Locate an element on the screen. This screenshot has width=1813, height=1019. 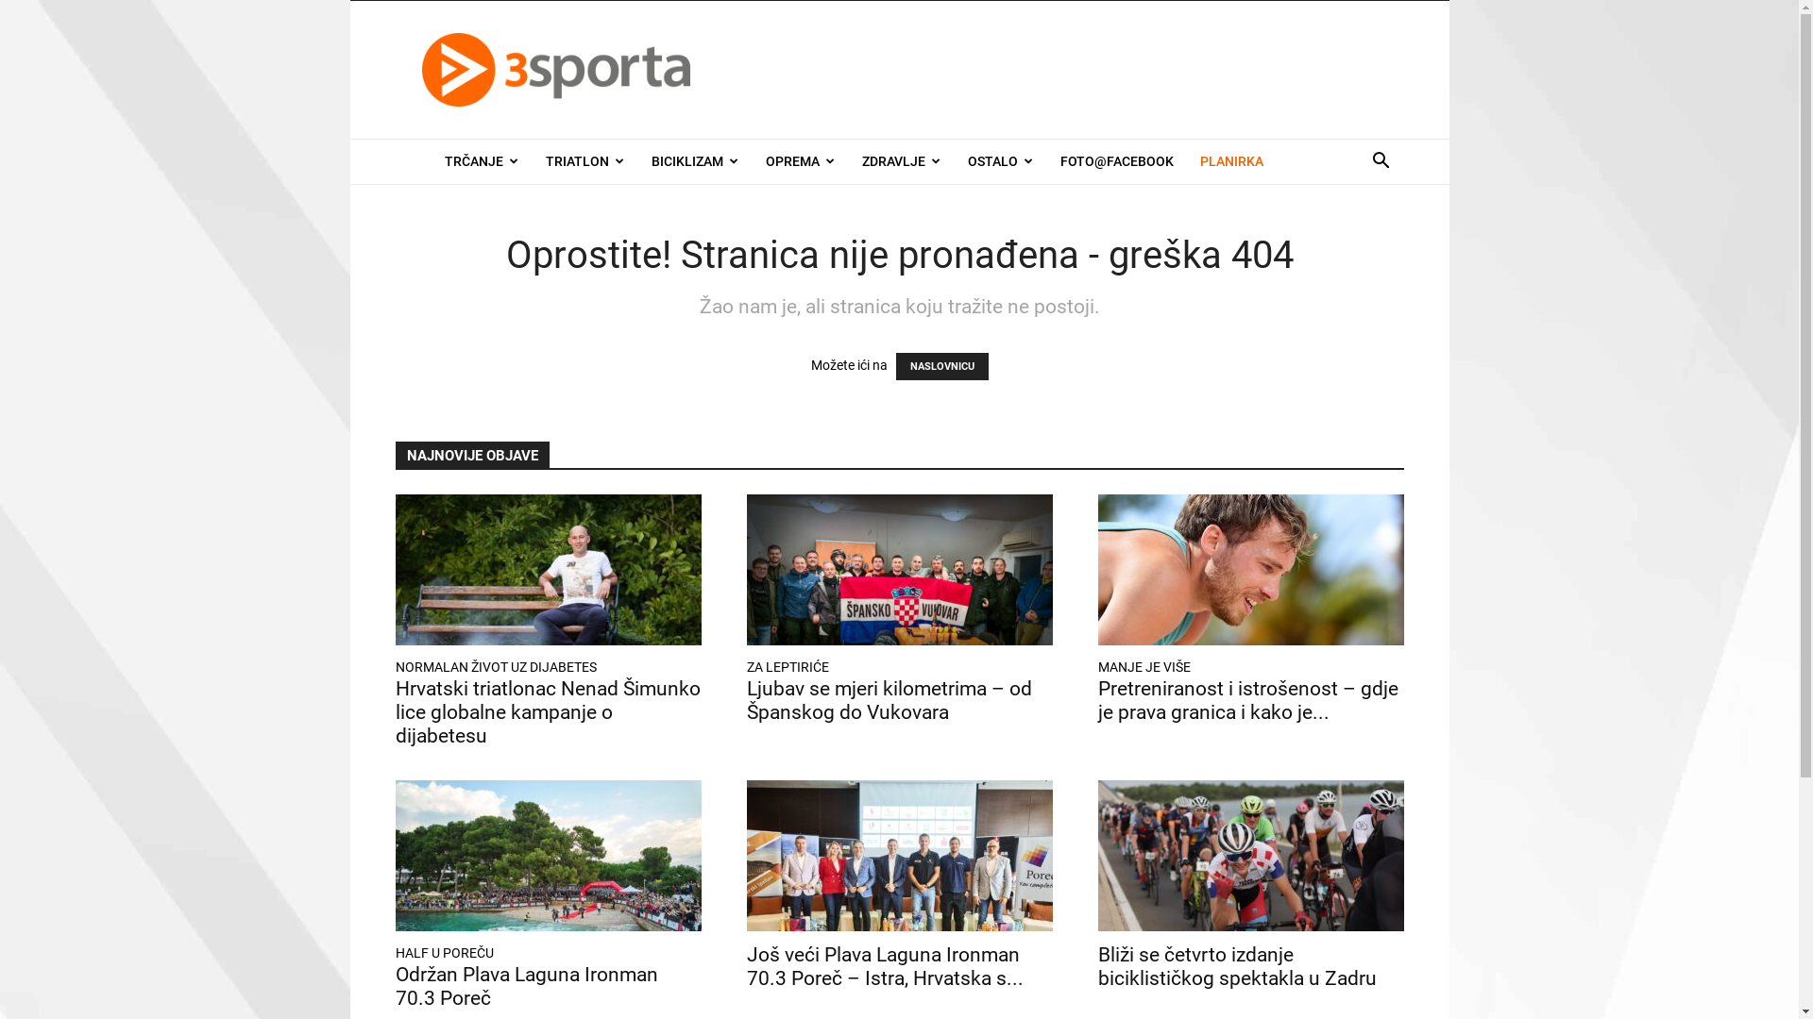
BICIKLIZAM is located at coordinates (695, 161).